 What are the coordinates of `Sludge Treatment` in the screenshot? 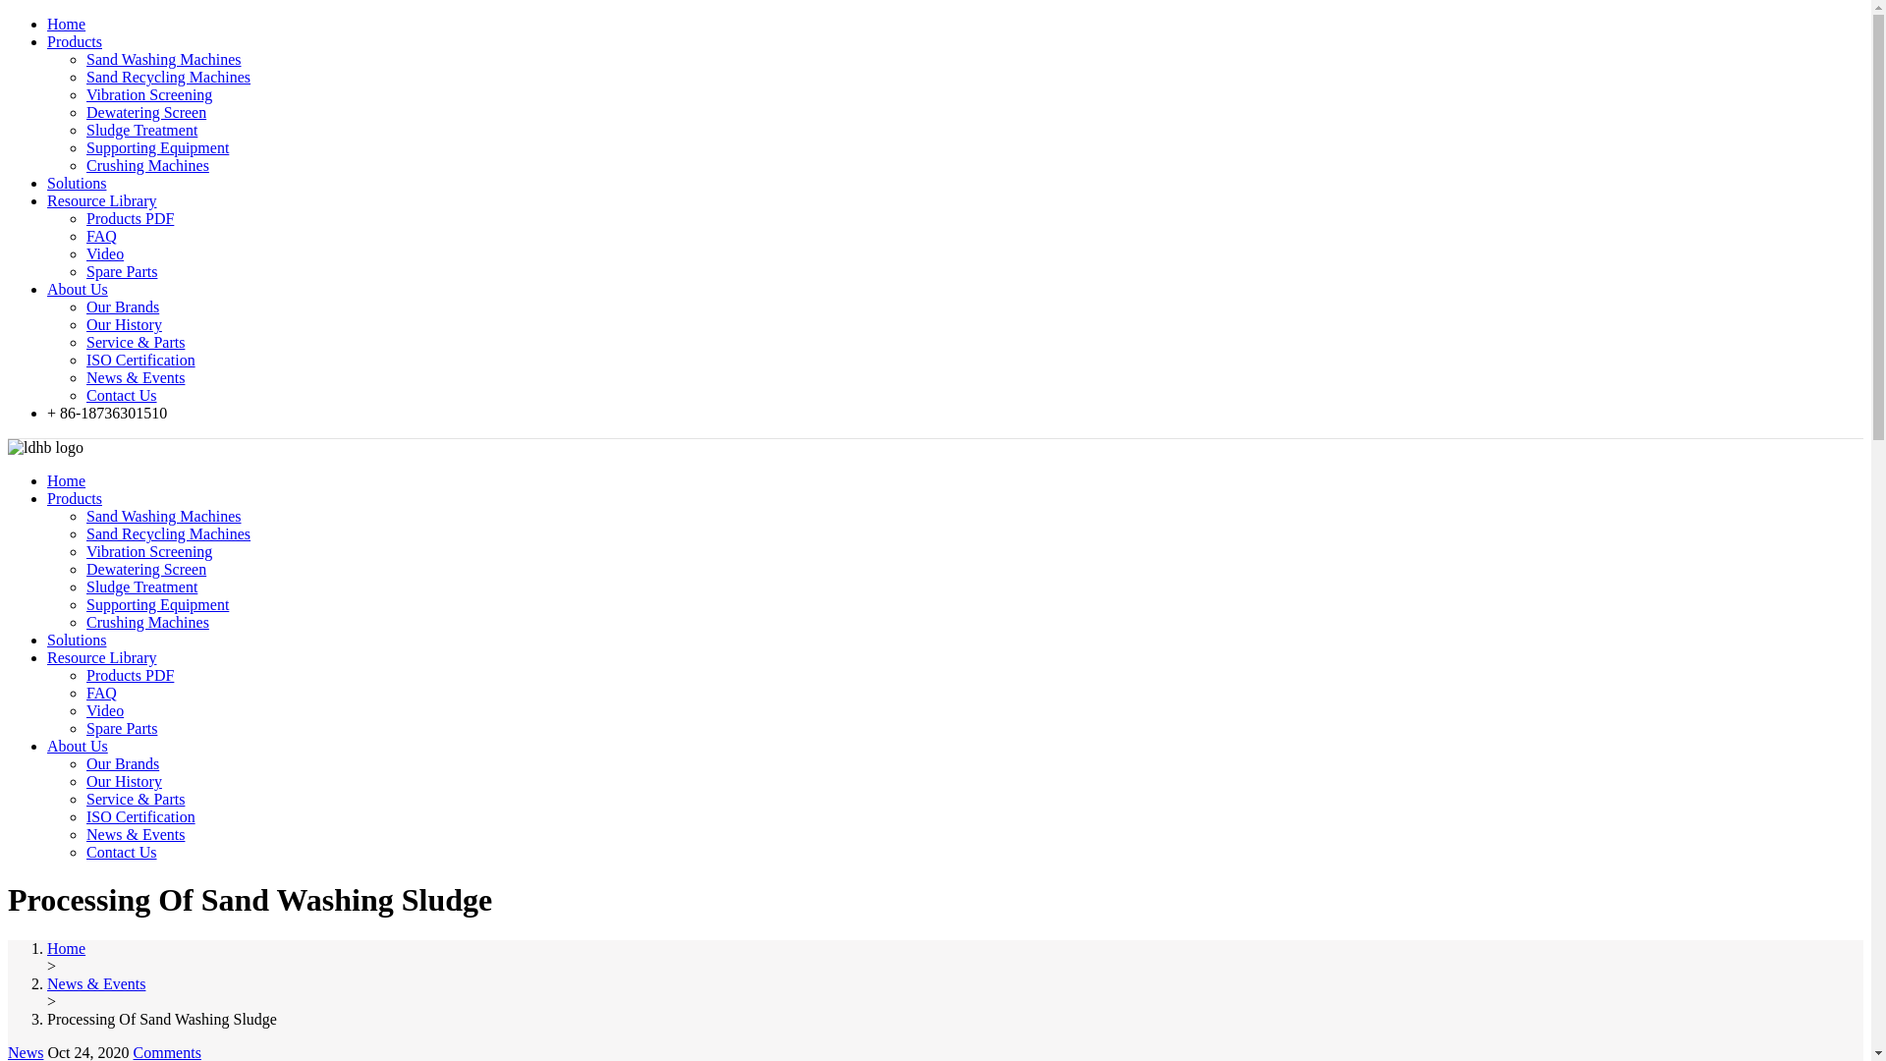 It's located at (141, 130).